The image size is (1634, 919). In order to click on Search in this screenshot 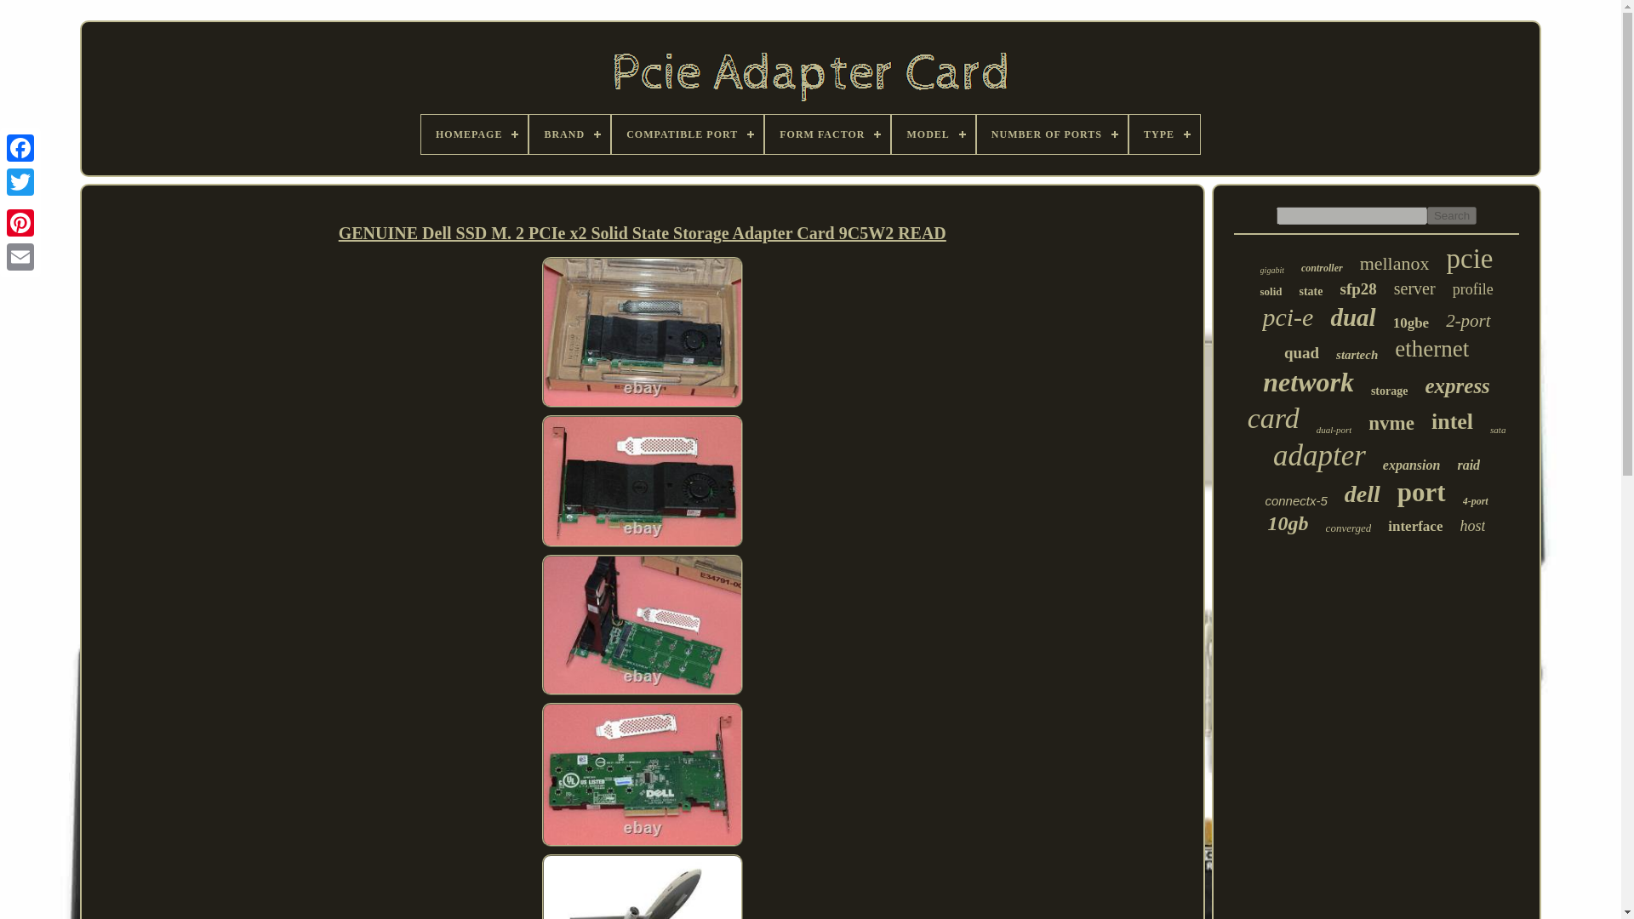, I will do `click(1452, 215)`.